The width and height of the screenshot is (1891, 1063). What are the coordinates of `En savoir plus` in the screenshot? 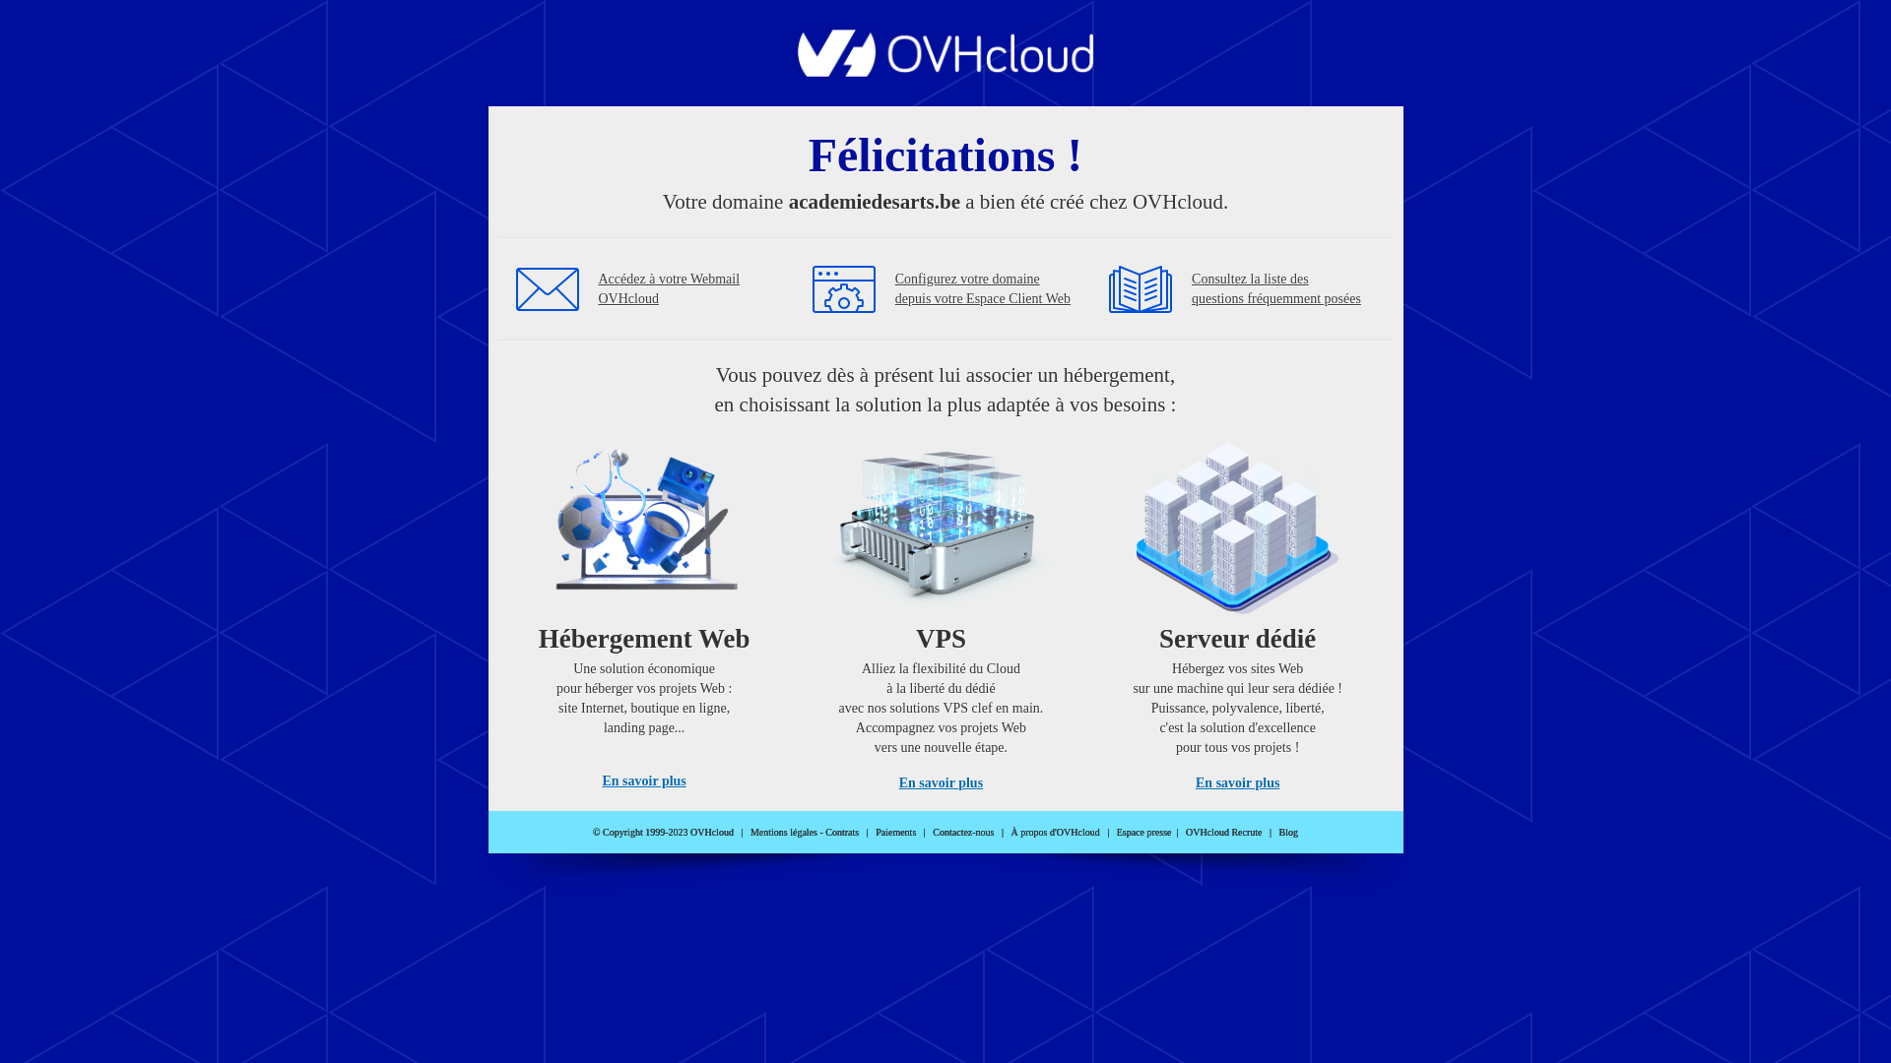 It's located at (942, 783).